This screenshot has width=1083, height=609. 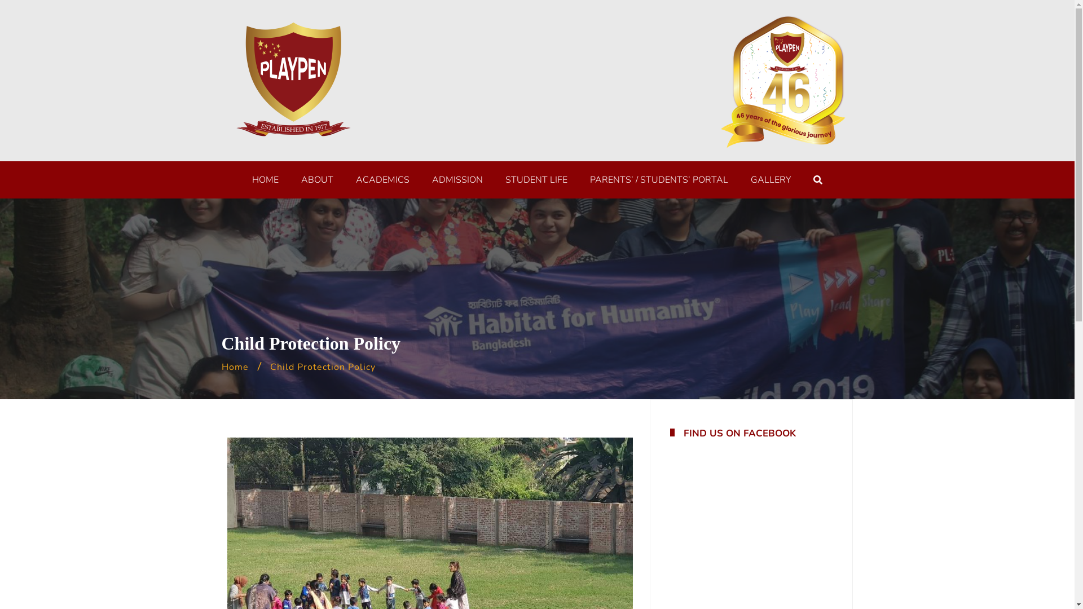 What do you see at coordinates (317, 180) in the screenshot?
I see `ABOUT` at bounding box center [317, 180].